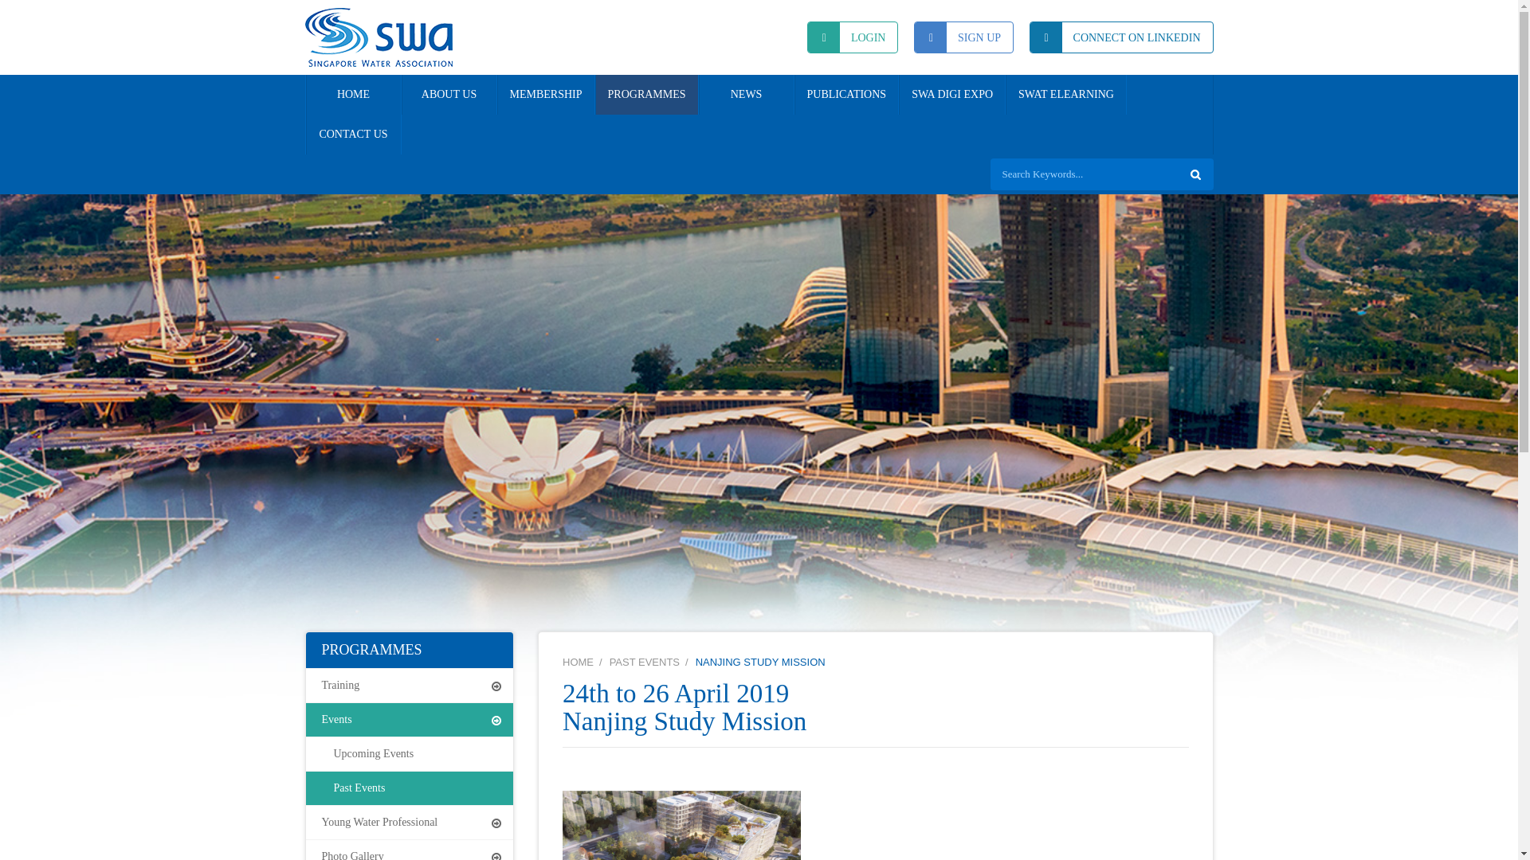 This screenshot has width=1530, height=860. I want to click on LOGIN, so click(853, 37).